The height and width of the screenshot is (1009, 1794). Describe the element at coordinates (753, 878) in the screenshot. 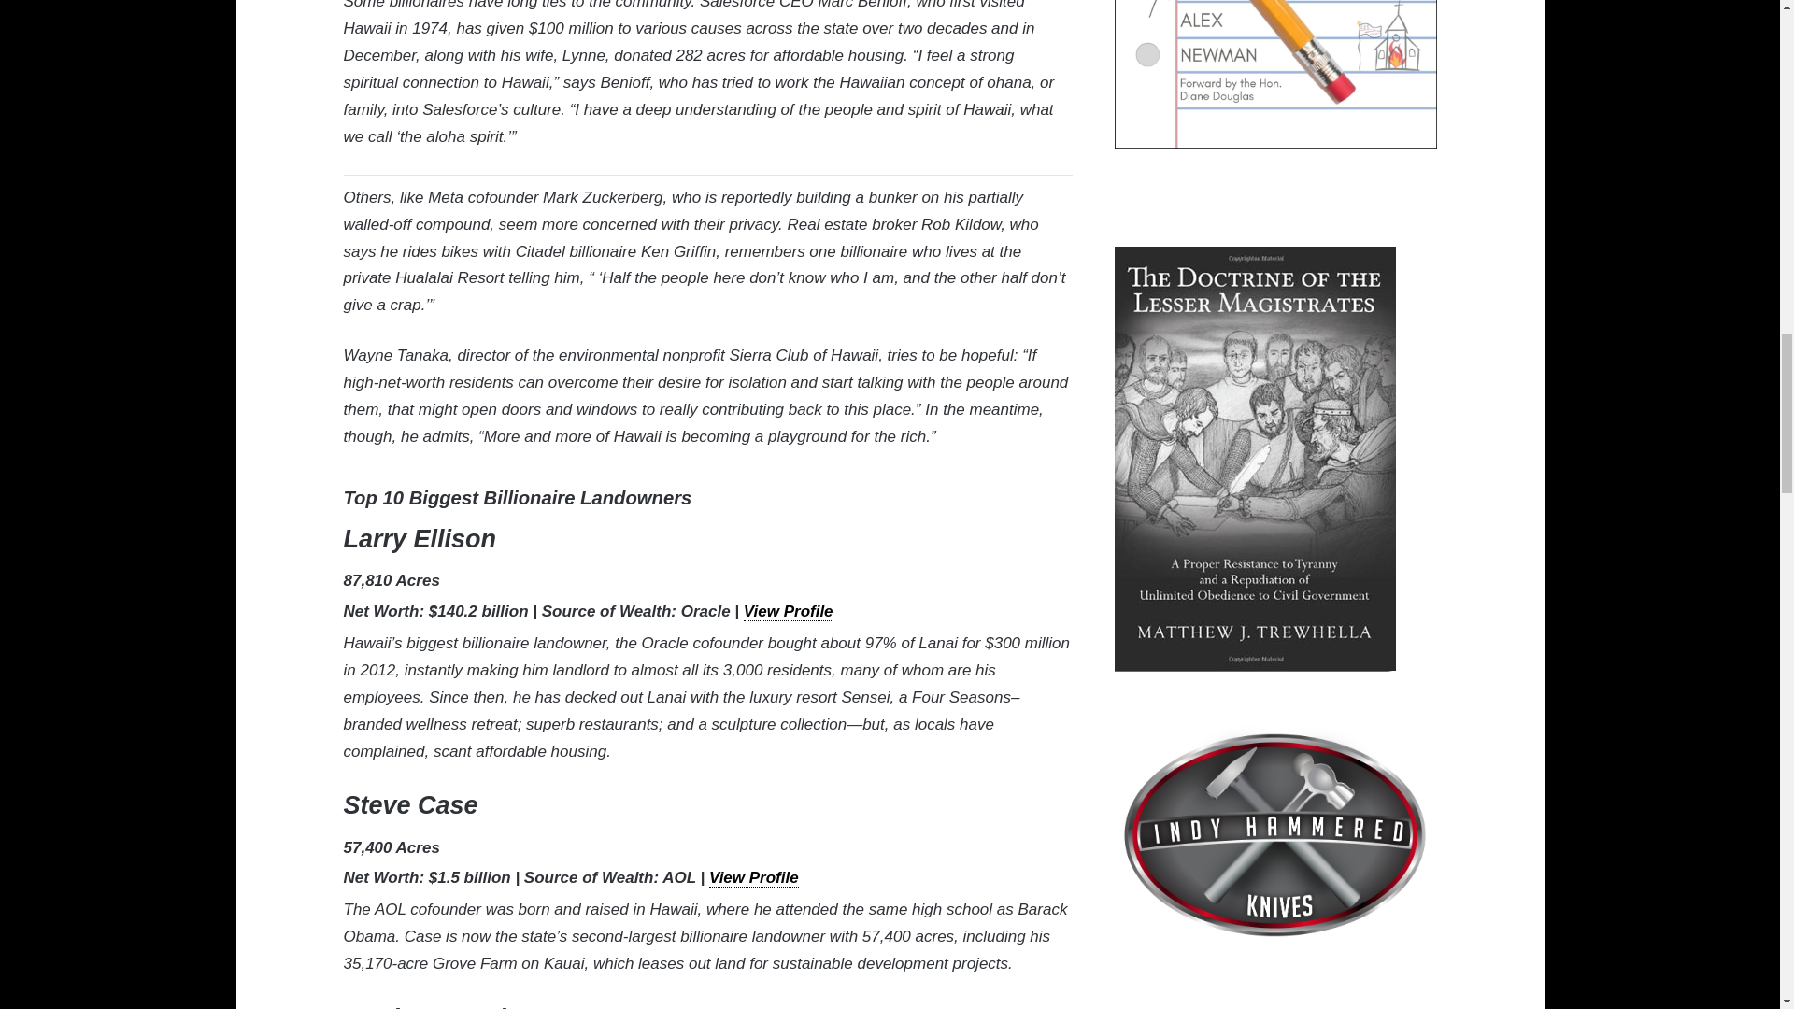

I see `View Profile` at that location.